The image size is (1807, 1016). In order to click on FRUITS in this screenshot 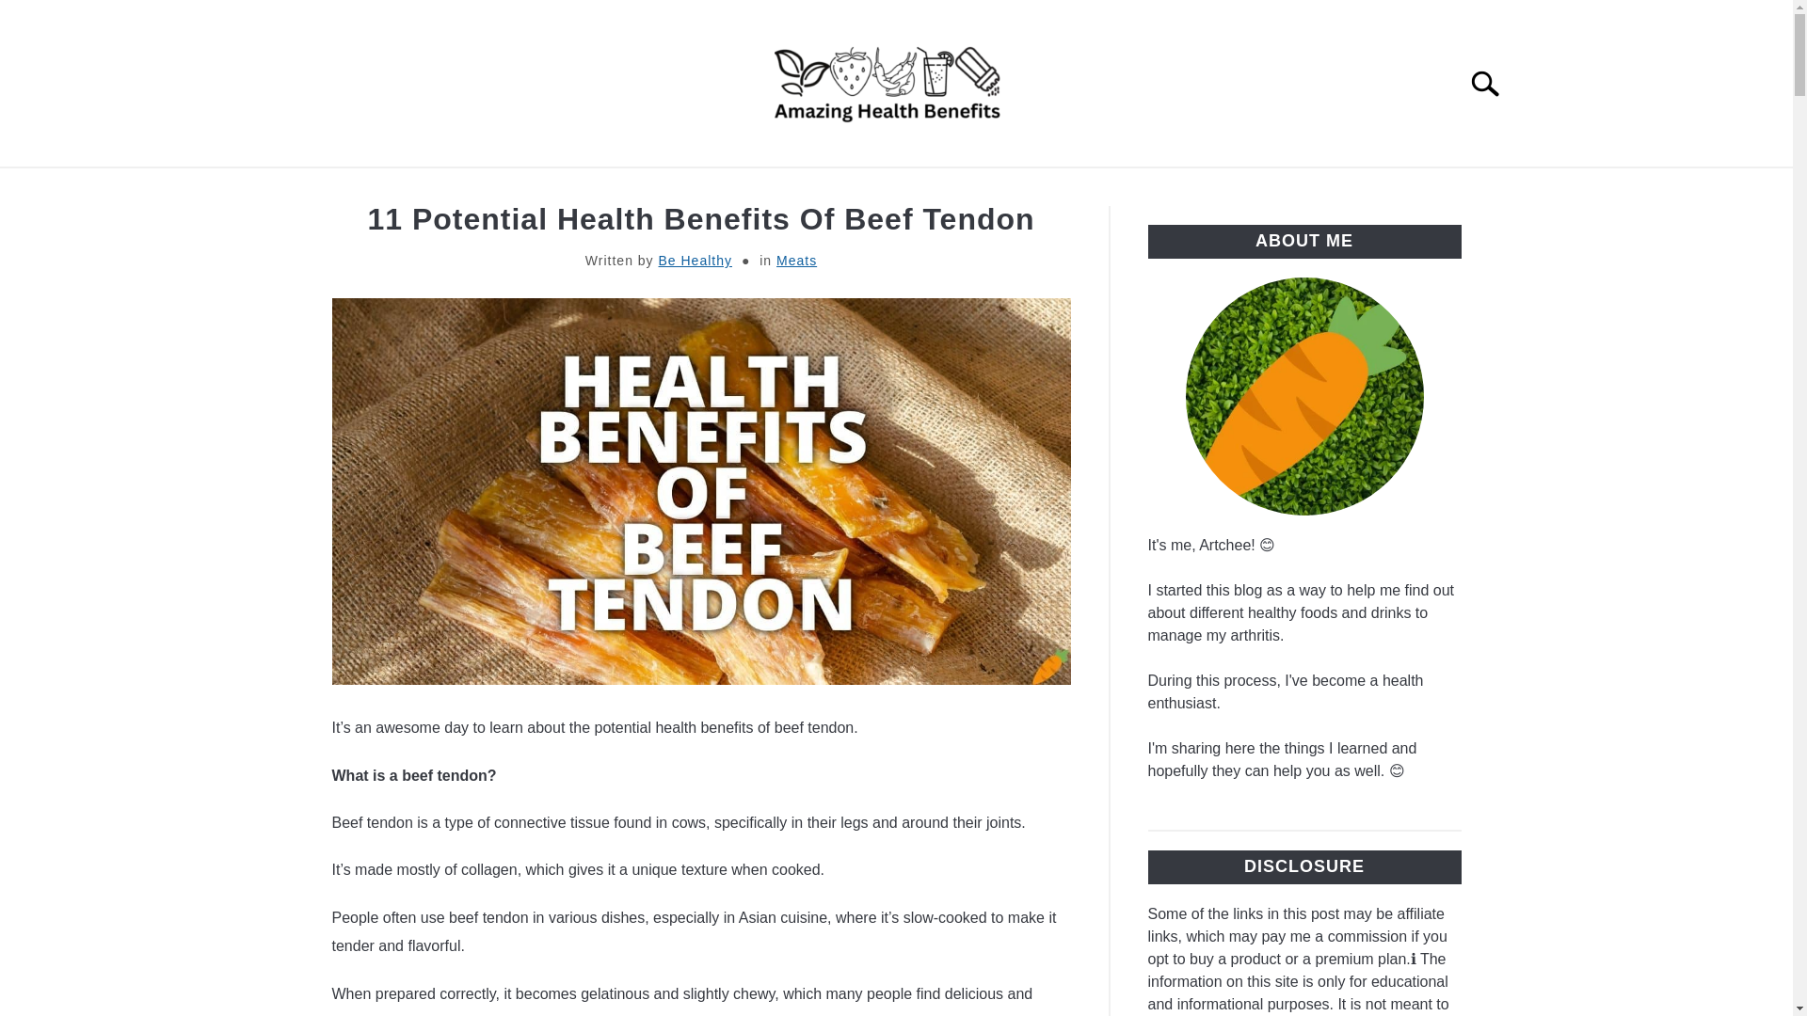, I will do `click(740, 189)`.